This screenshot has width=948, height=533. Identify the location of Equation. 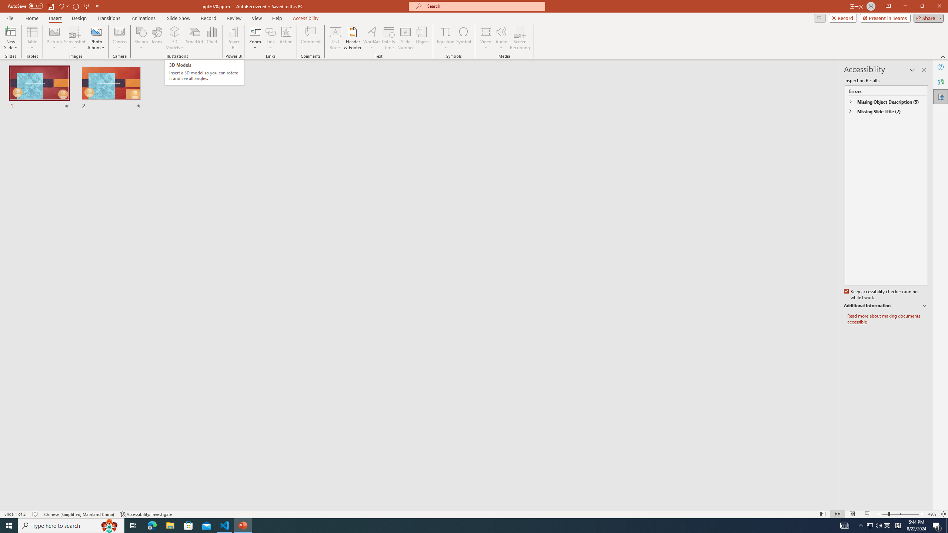
(445, 38).